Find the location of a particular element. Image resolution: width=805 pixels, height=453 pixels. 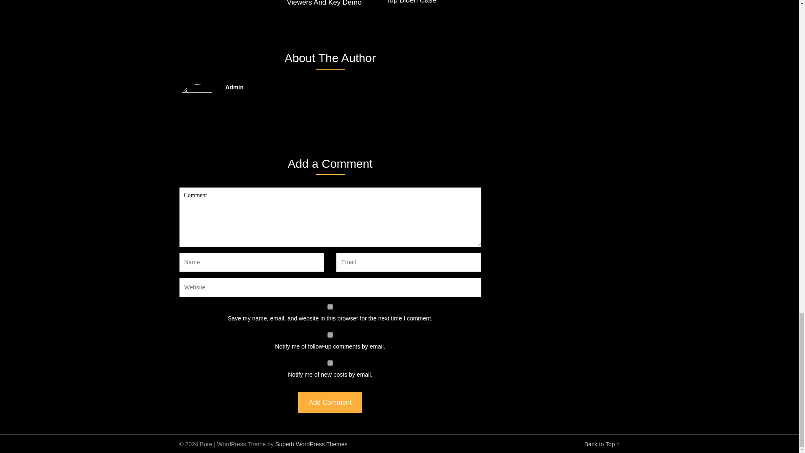

subscribe is located at coordinates (330, 335).